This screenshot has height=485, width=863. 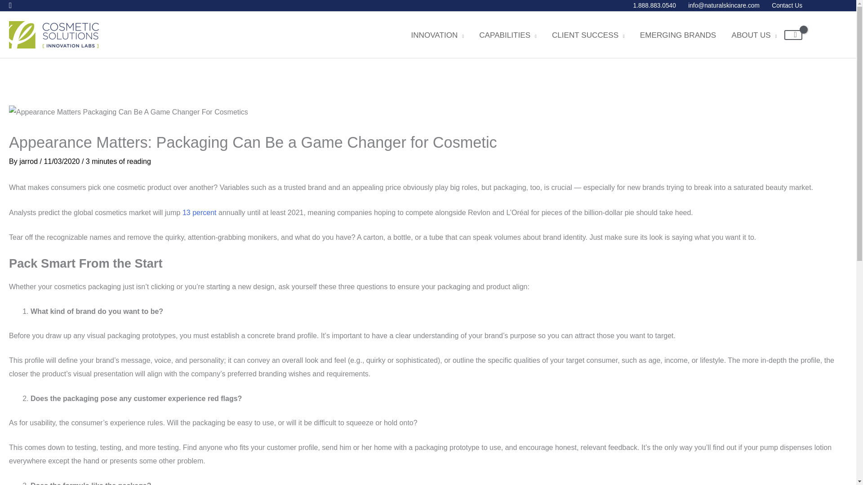 What do you see at coordinates (29, 162) in the screenshot?
I see `View all posts by jarrod` at bounding box center [29, 162].